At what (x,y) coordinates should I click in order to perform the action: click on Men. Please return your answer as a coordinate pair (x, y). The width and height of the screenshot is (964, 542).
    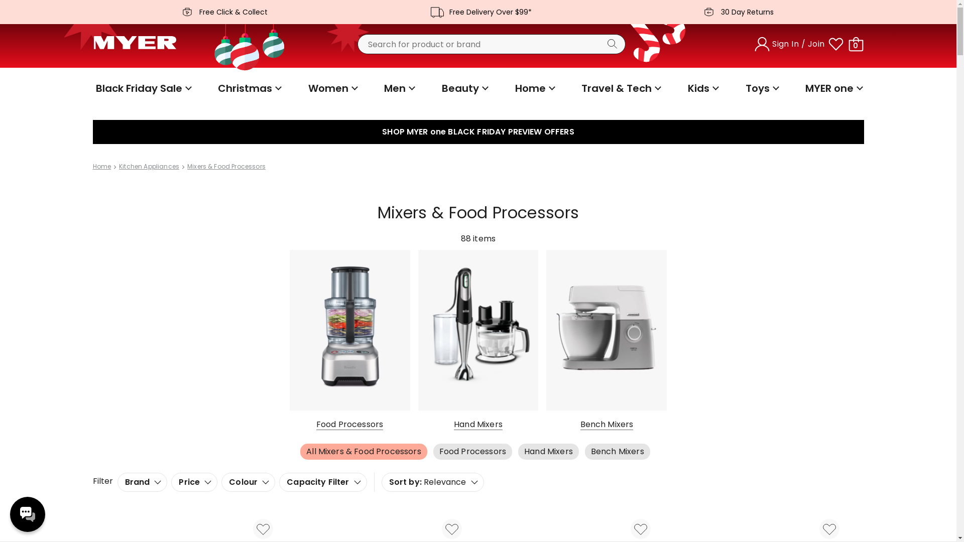
    Looking at the image, I should click on (399, 88).